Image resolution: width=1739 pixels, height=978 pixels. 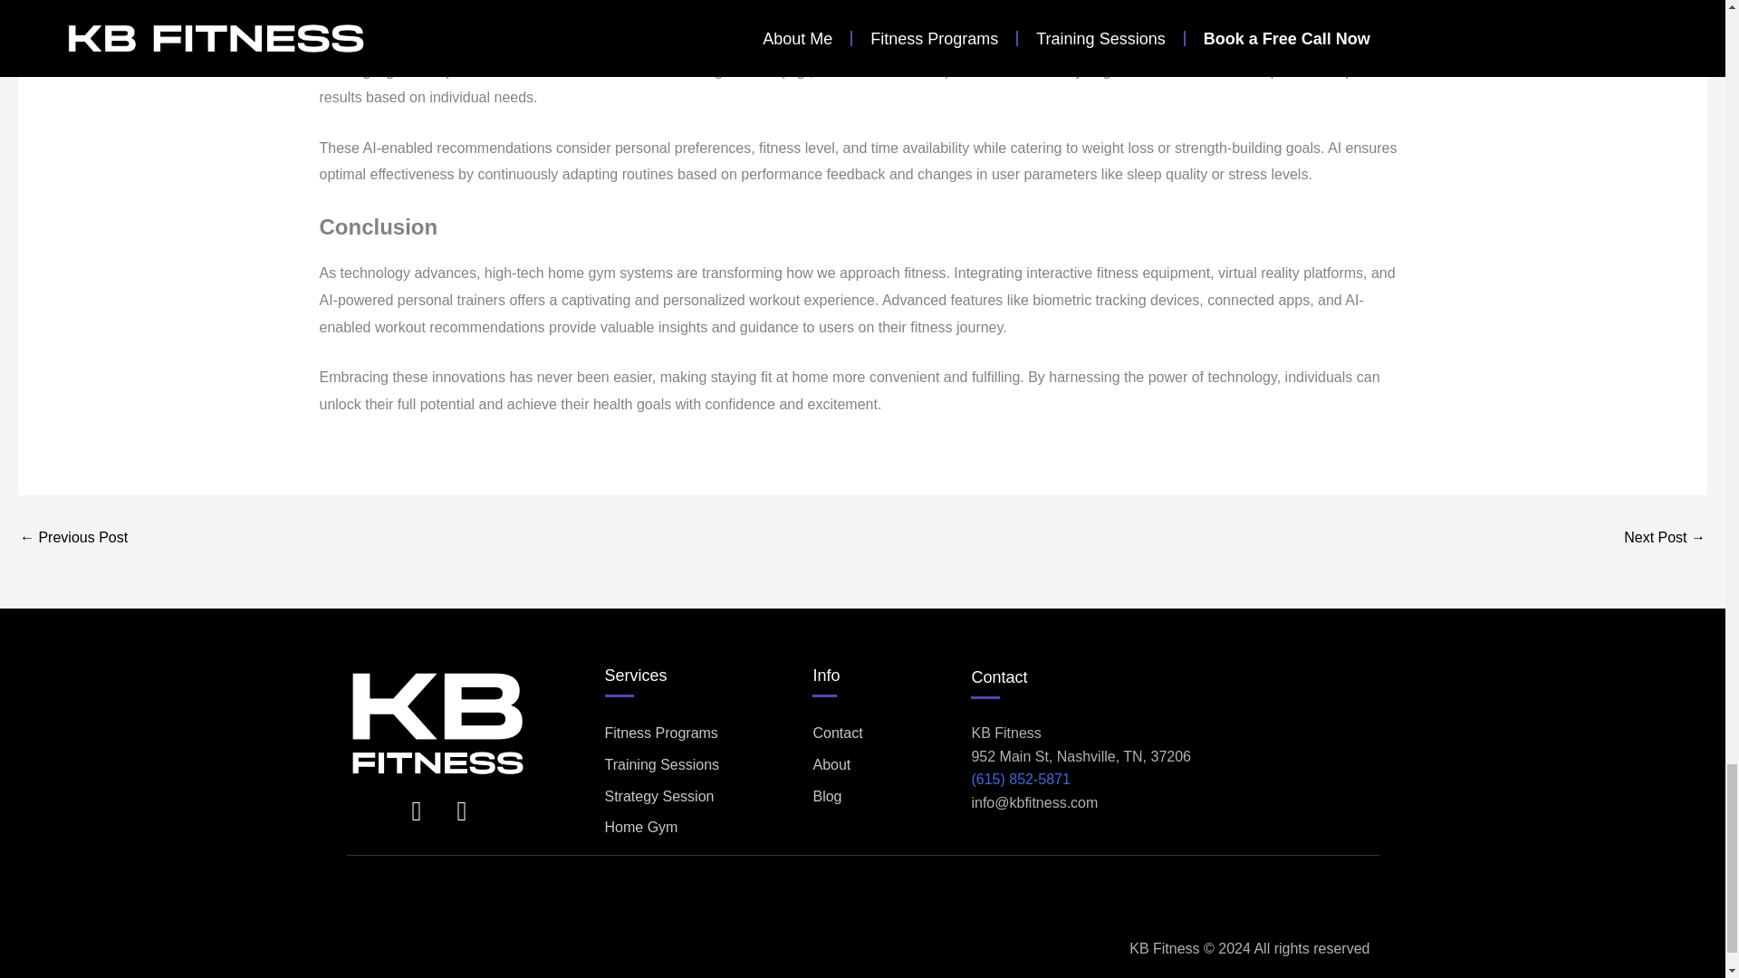 What do you see at coordinates (462, 811) in the screenshot?
I see `Facebook` at bounding box center [462, 811].